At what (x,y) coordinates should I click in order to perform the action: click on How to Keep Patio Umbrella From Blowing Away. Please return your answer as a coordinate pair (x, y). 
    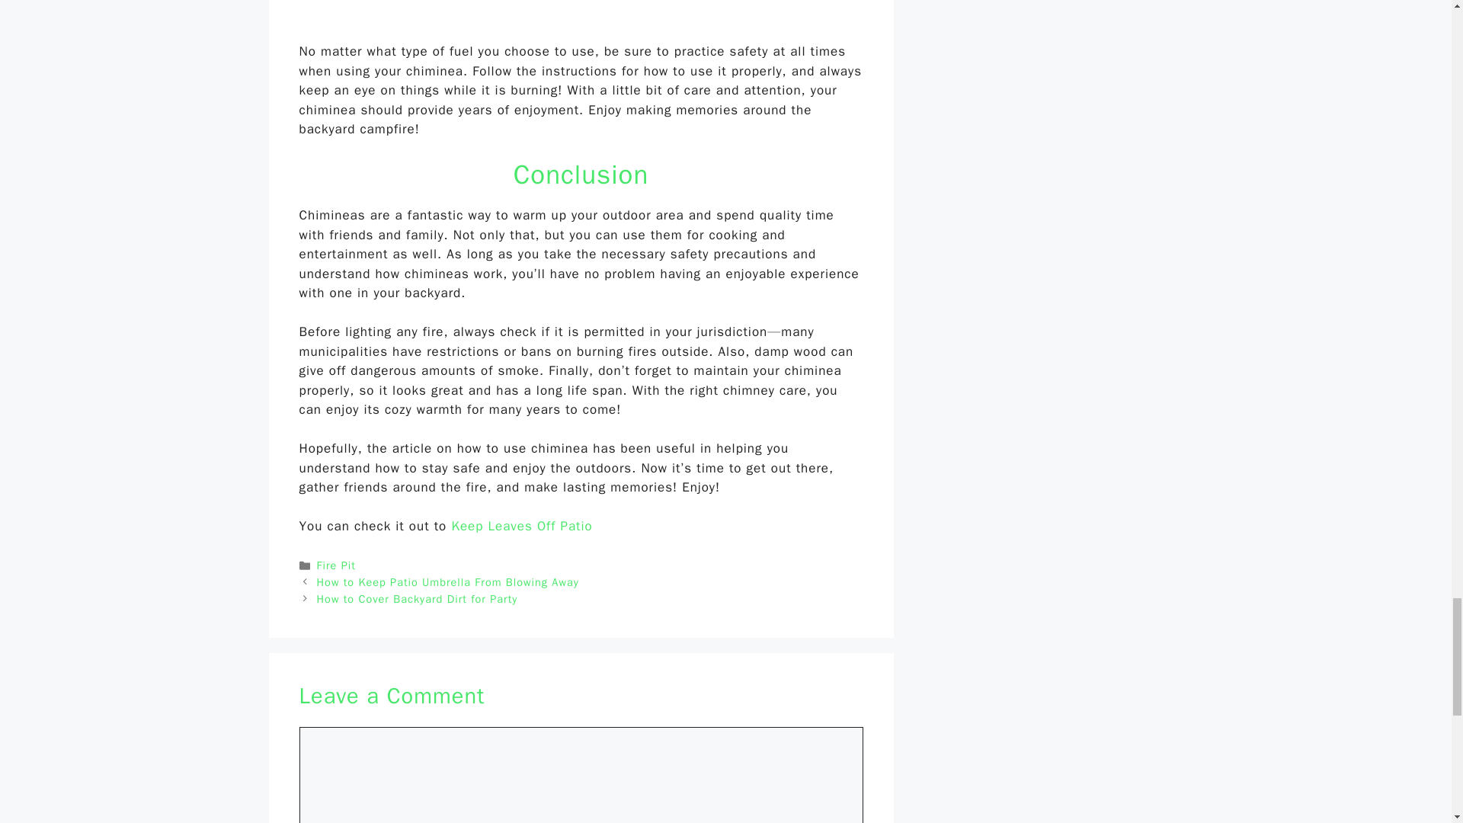
    Looking at the image, I should click on (448, 582).